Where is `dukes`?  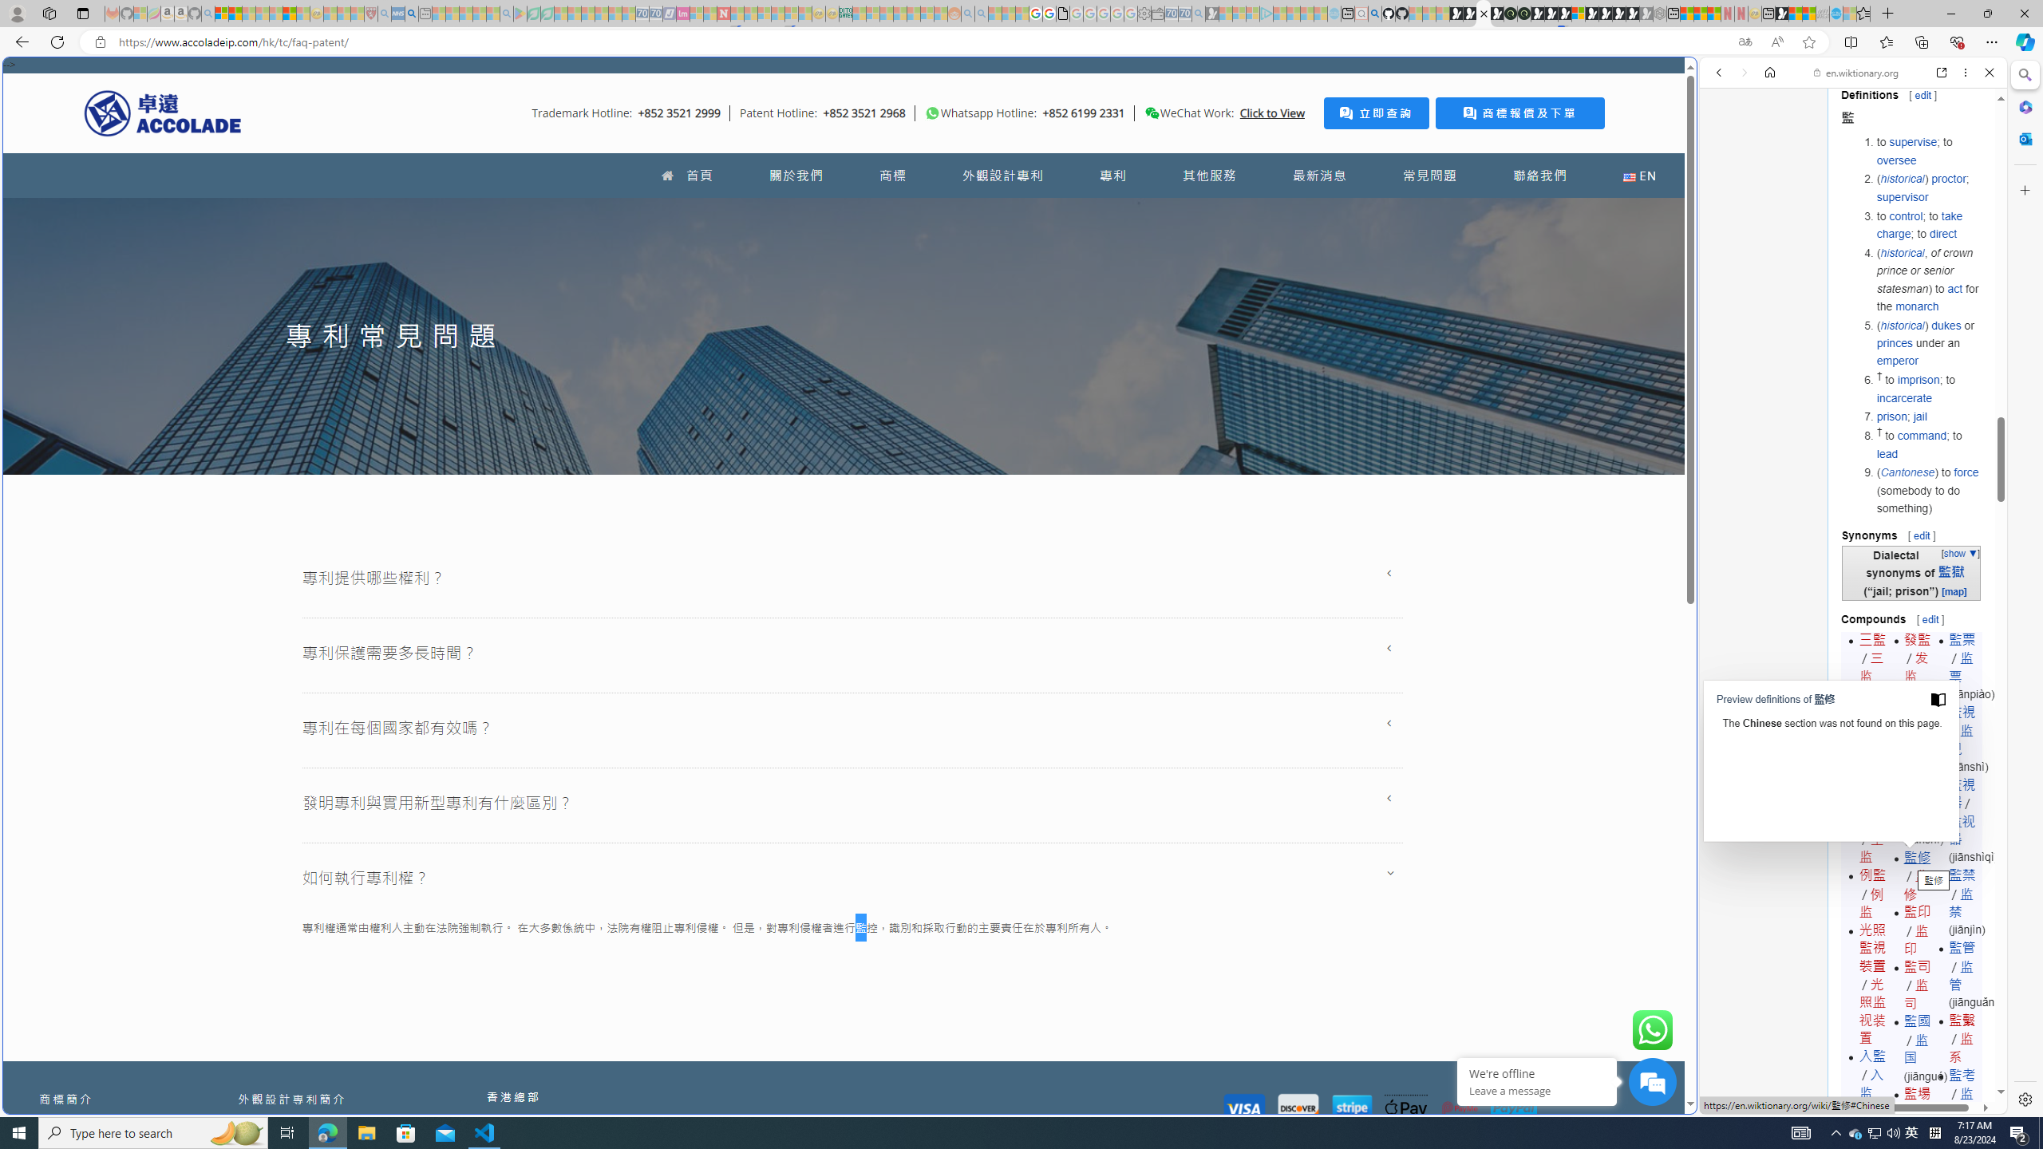
dukes is located at coordinates (1946, 325).